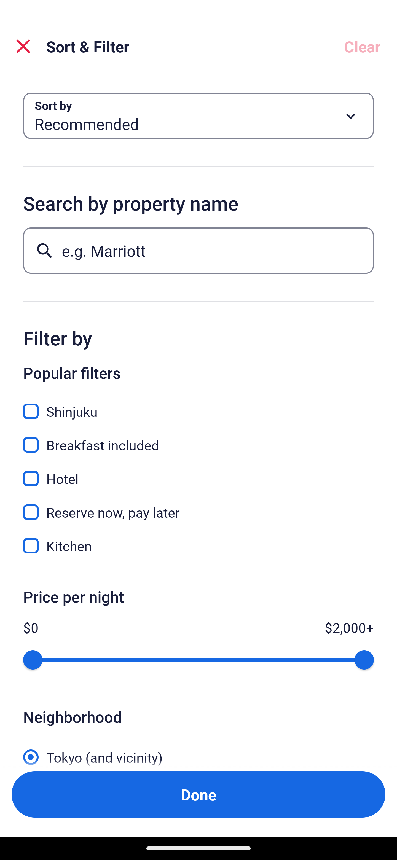 The width and height of the screenshot is (397, 860). What do you see at coordinates (198, 439) in the screenshot?
I see `Breakfast included, Breakfast included` at bounding box center [198, 439].